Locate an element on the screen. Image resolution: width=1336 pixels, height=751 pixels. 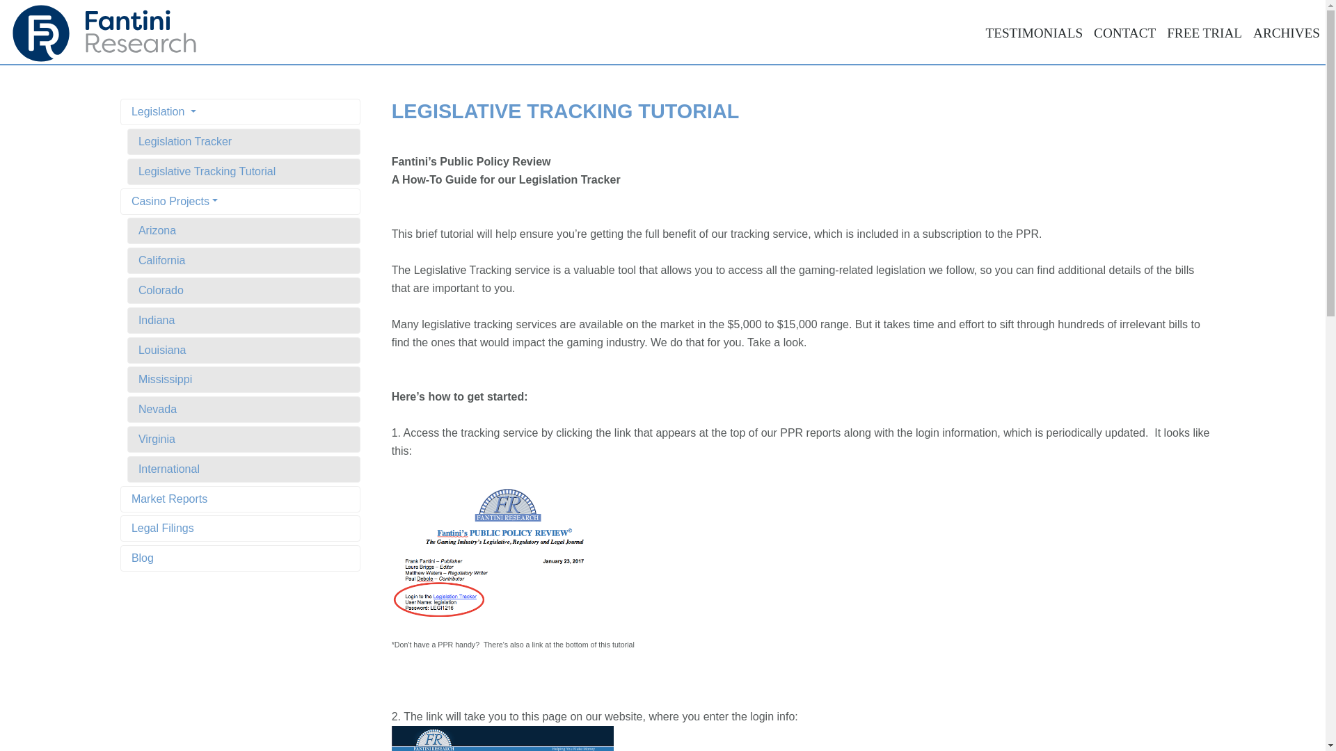
Legislative Tracking Tutorial is located at coordinates (244, 171).